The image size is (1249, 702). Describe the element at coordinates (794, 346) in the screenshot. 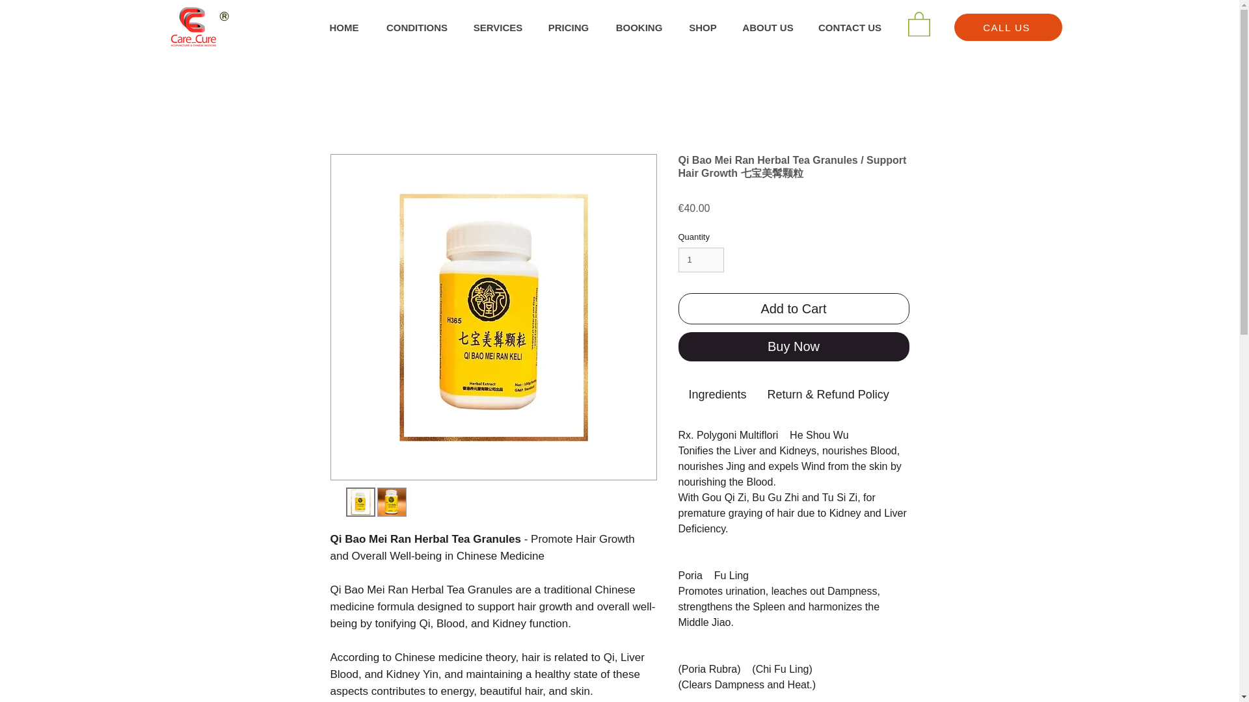

I see `Buy Now` at that location.